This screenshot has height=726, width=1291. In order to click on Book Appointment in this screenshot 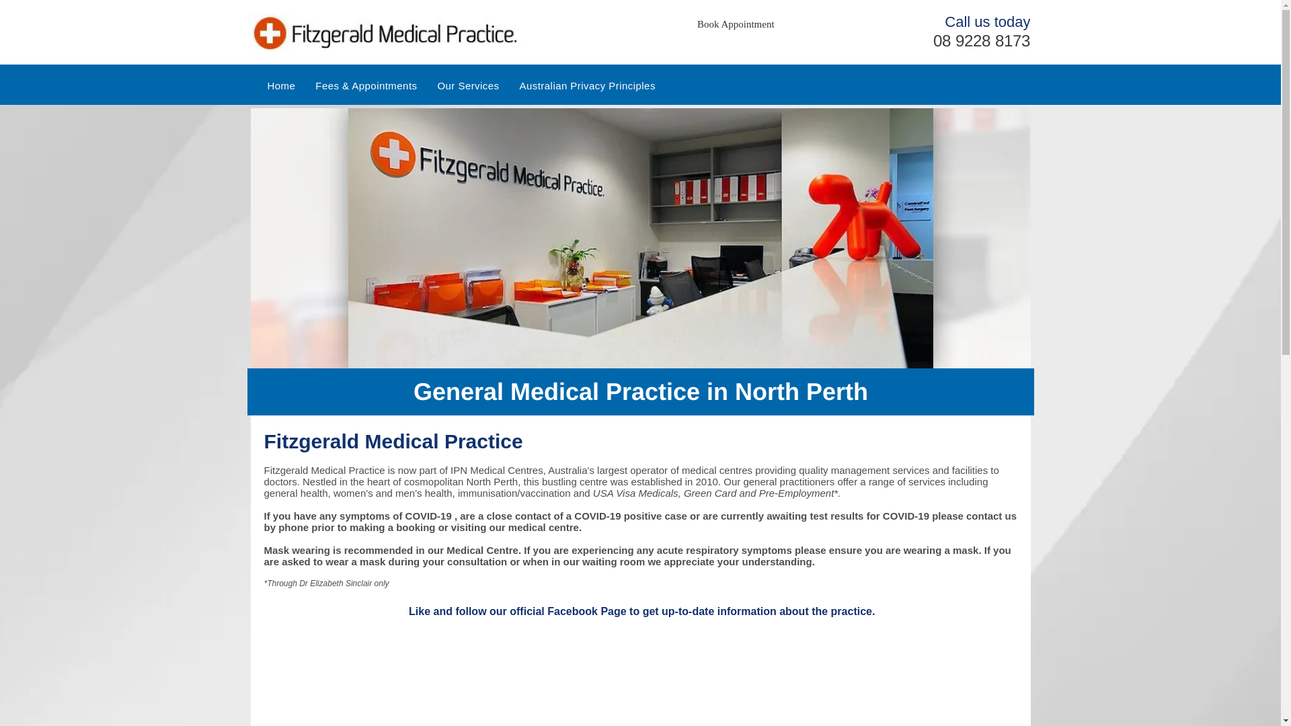, I will do `click(736, 24)`.